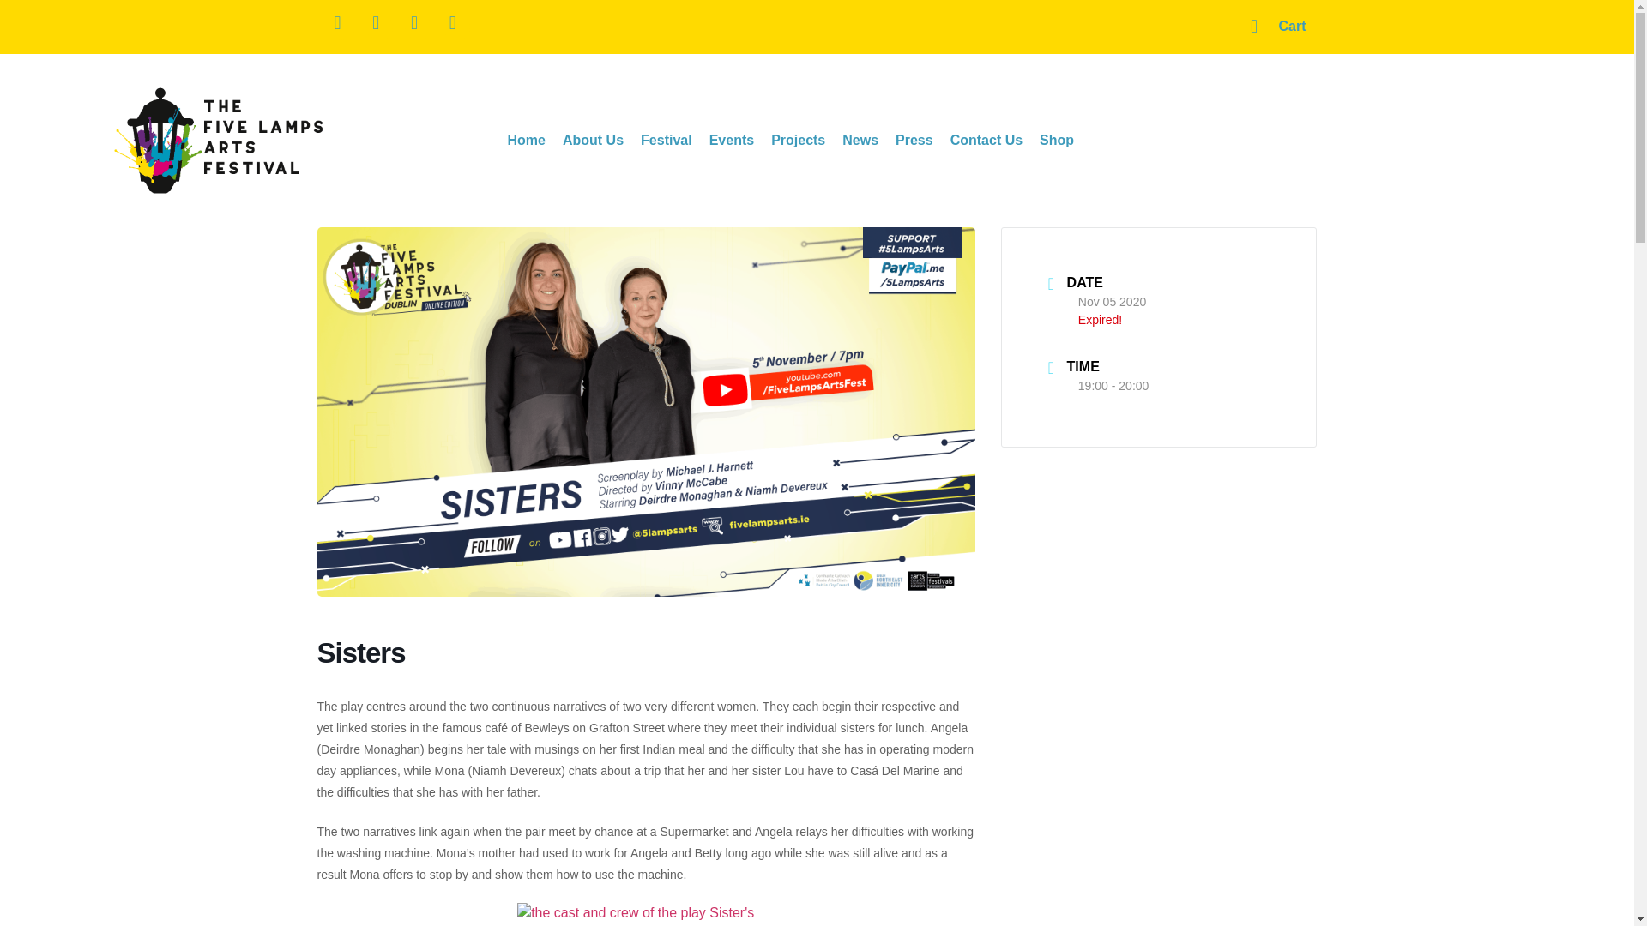 This screenshot has width=1647, height=926. I want to click on News, so click(860, 141).